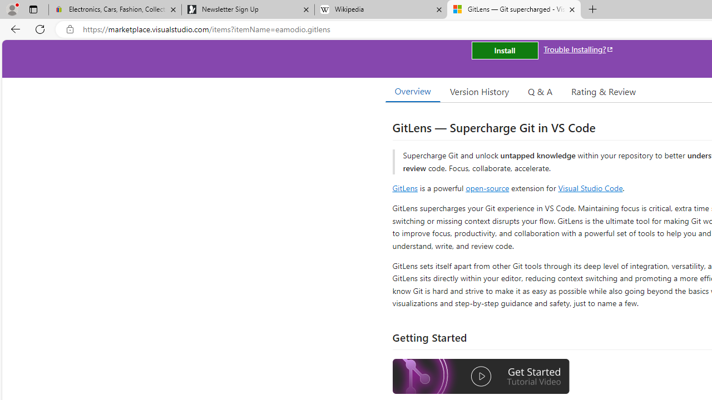  Describe the element at coordinates (405, 188) in the screenshot. I see `GitLens` at that location.